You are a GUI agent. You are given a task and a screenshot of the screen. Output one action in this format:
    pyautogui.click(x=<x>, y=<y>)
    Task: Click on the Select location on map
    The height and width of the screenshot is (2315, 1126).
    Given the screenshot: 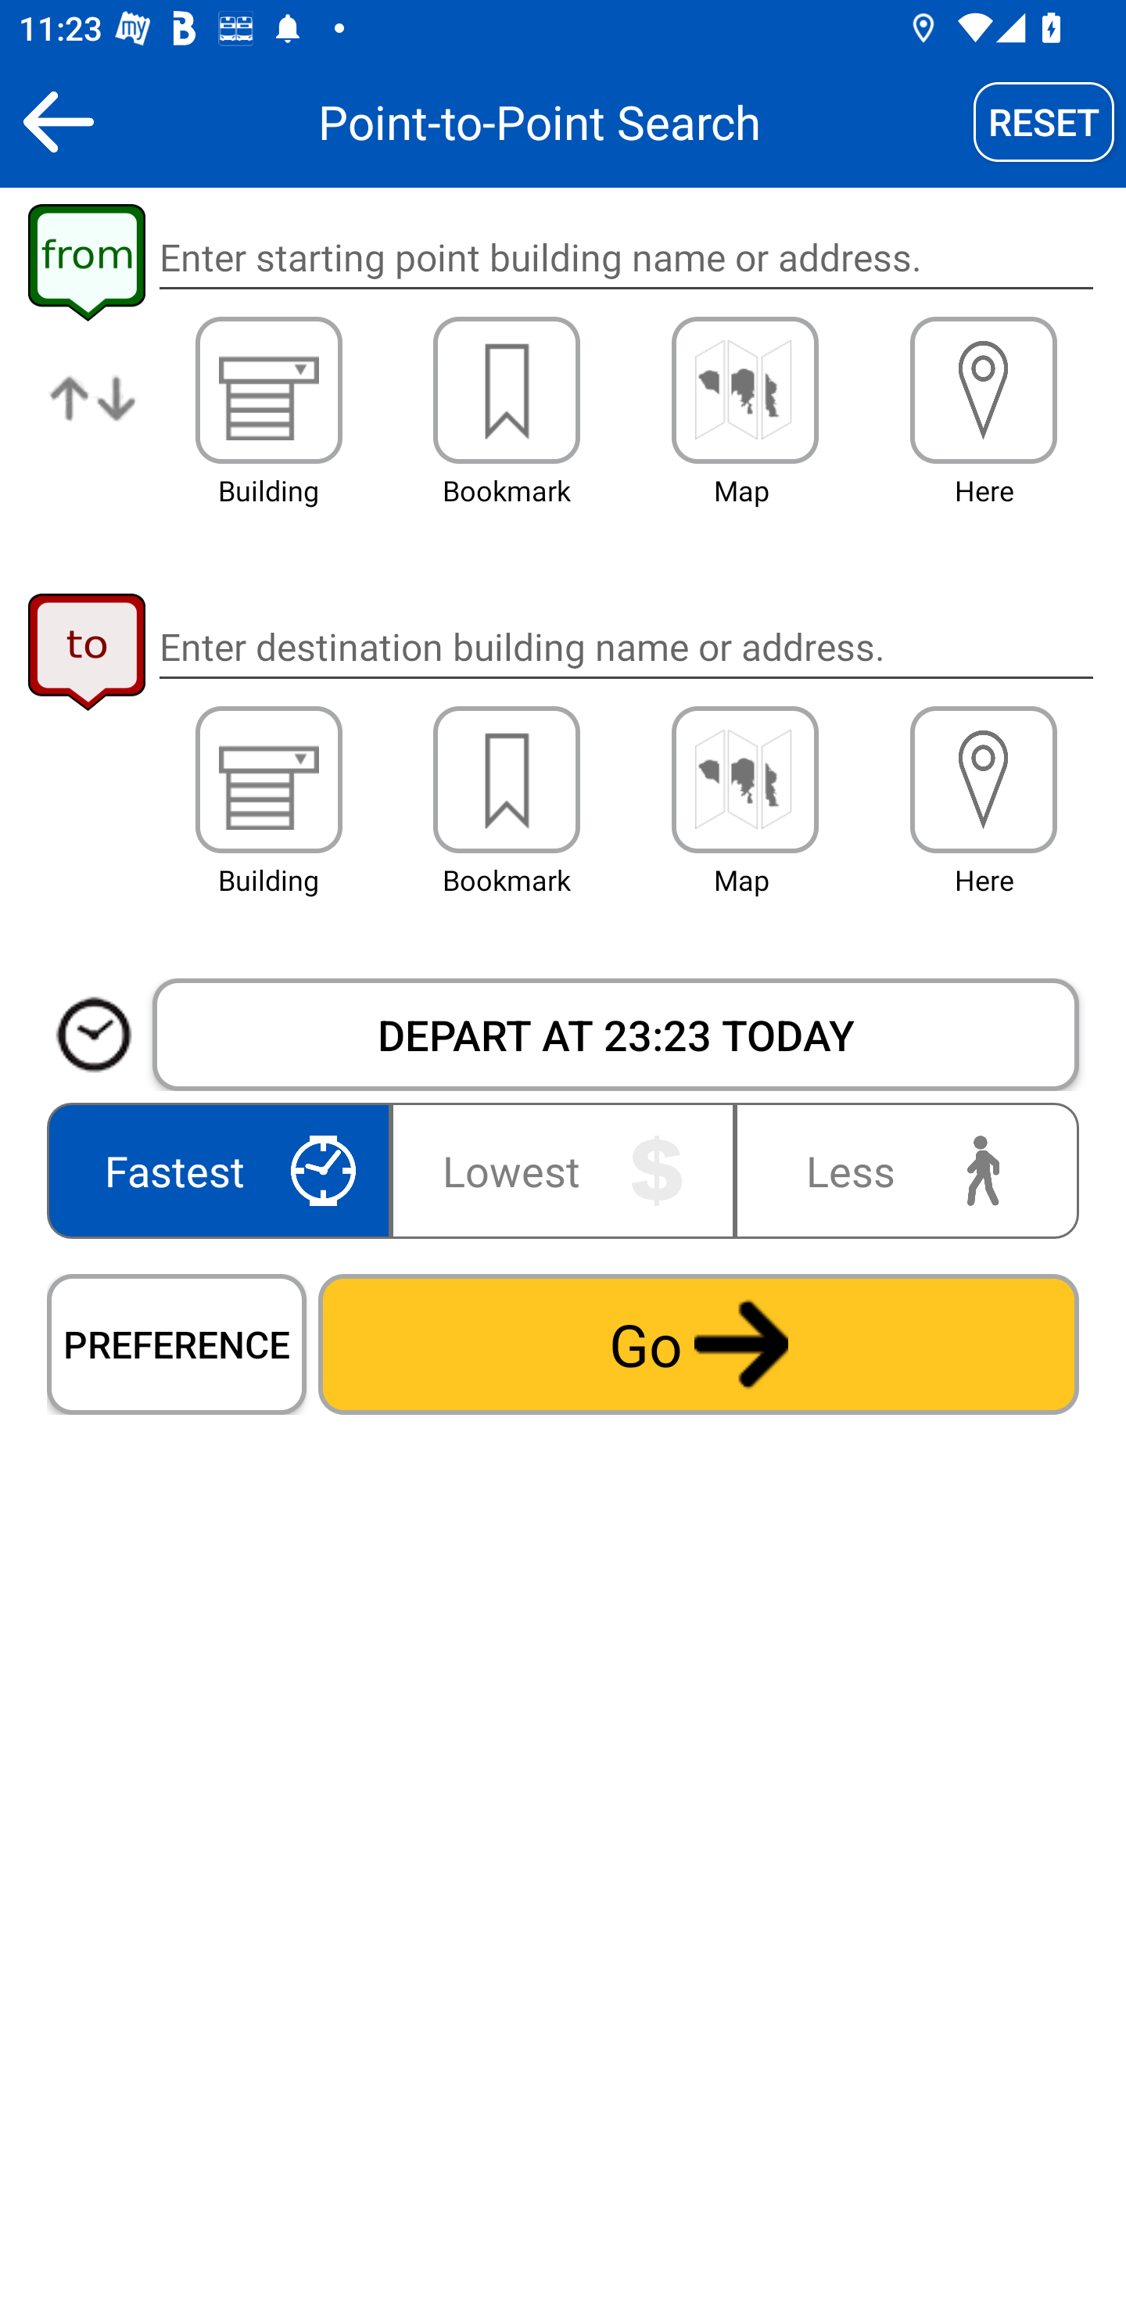 What is the action you would take?
    pyautogui.click(x=744, y=389)
    